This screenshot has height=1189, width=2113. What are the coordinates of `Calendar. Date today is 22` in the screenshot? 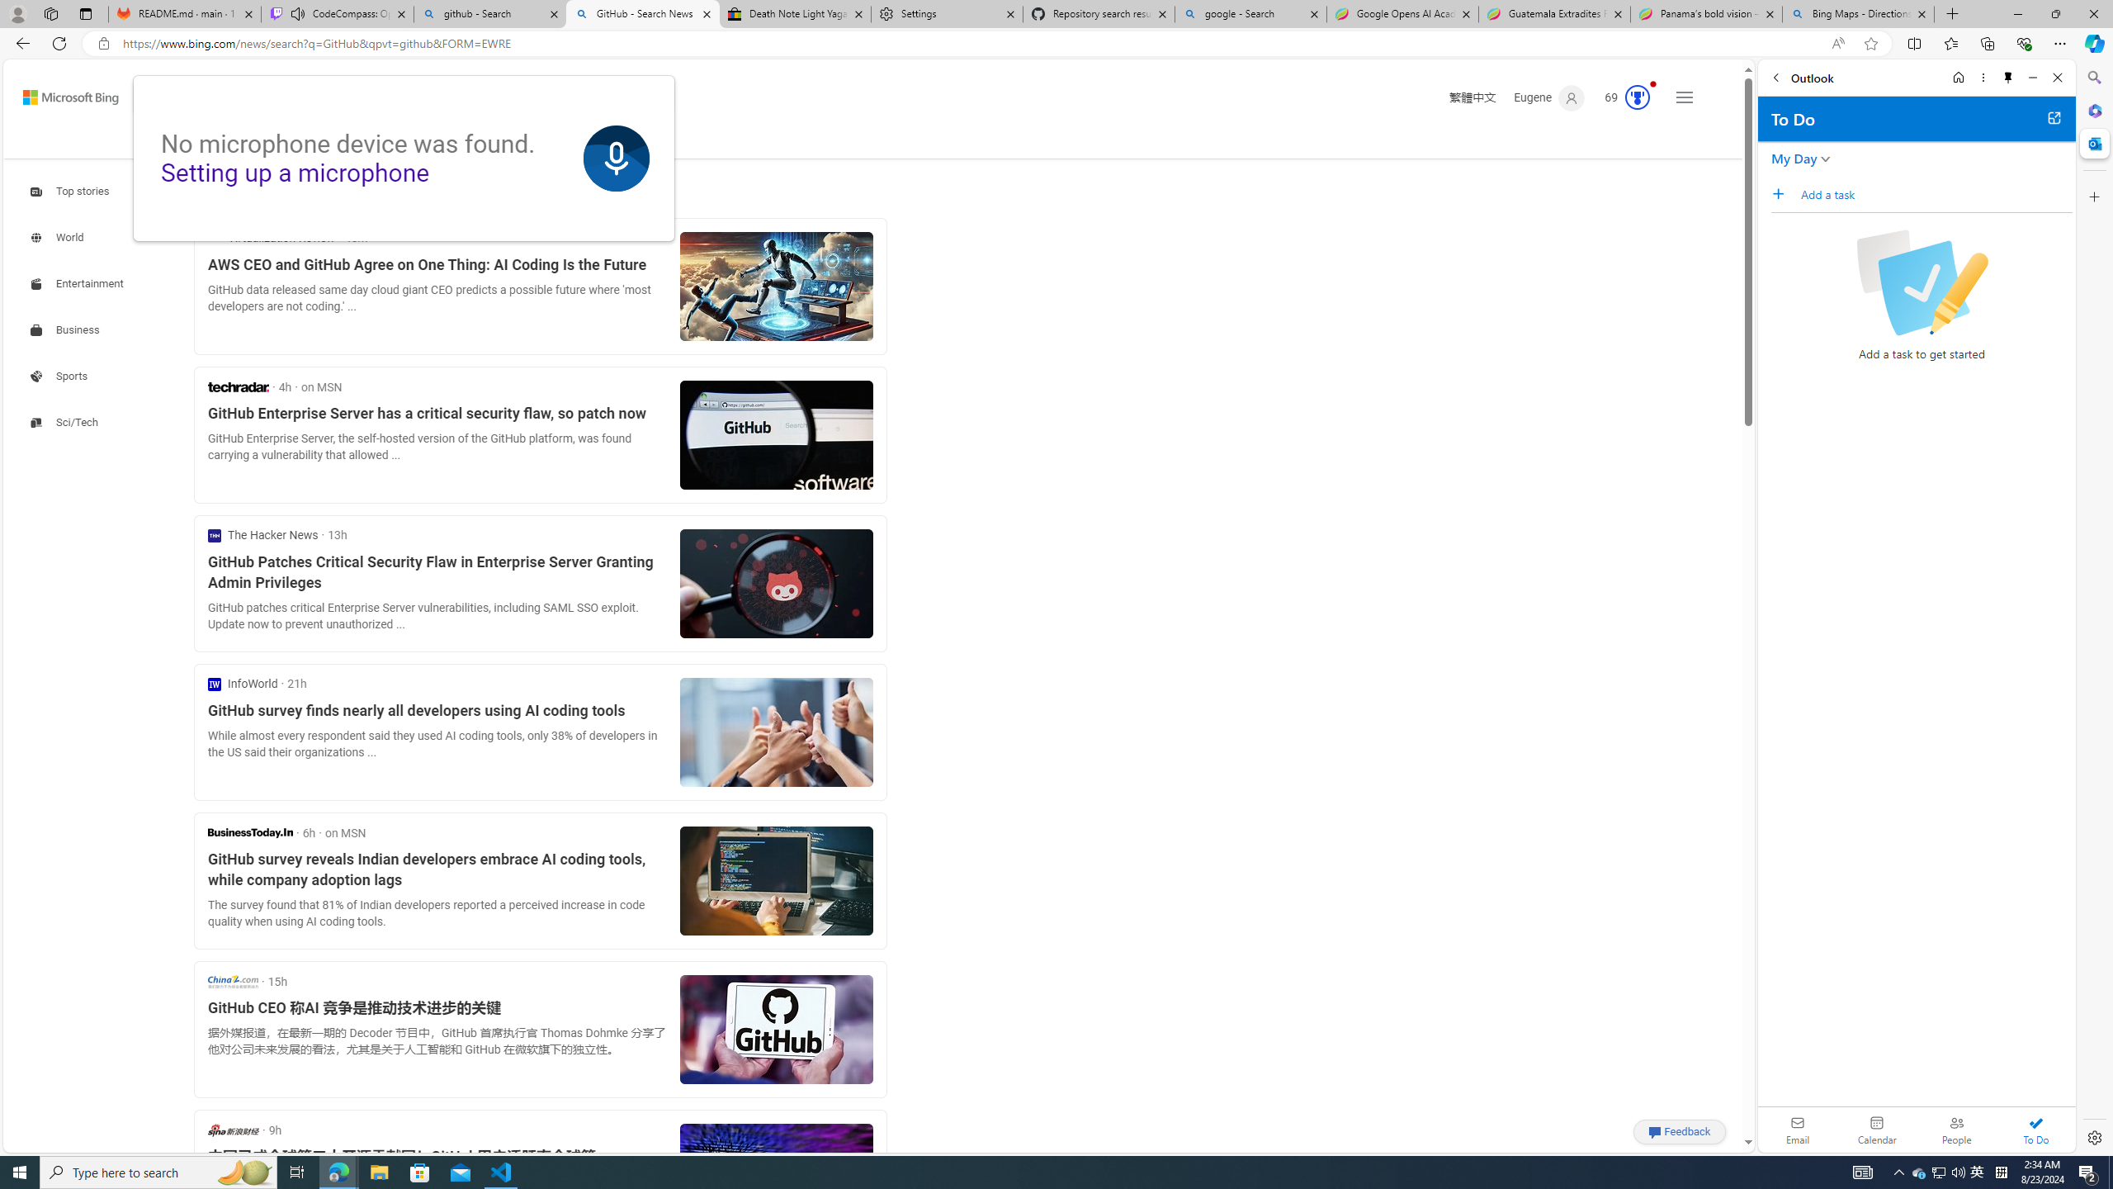 It's located at (1877, 1130).